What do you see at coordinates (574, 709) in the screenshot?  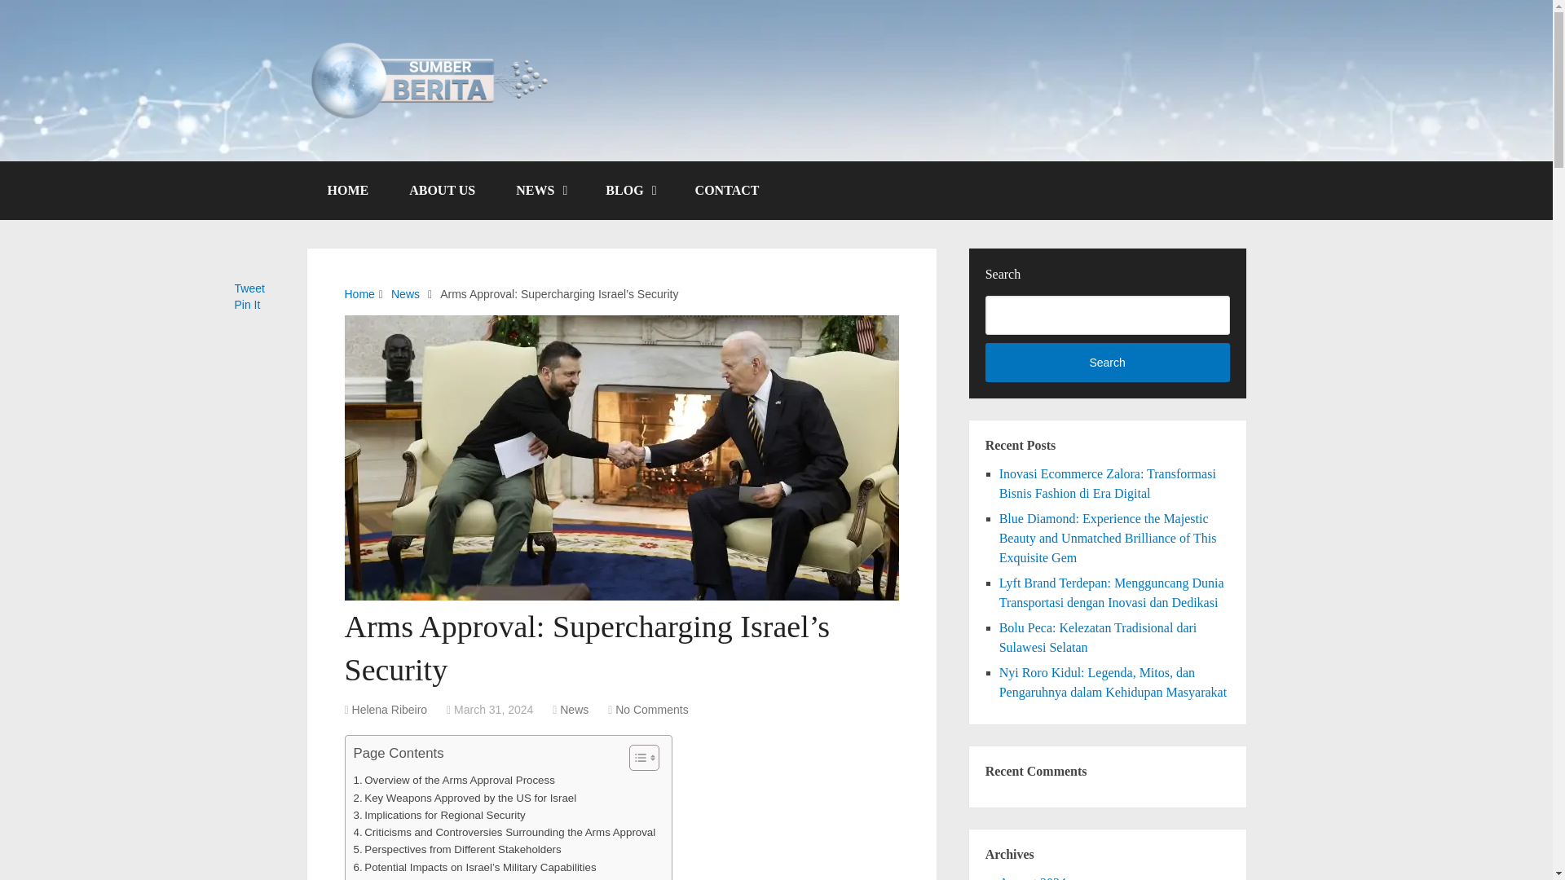 I see `News` at bounding box center [574, 709].